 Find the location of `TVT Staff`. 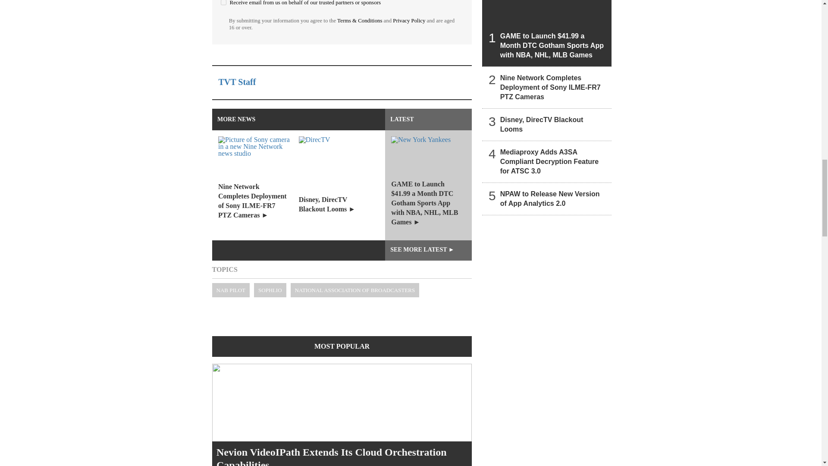

TVT Staff is located at coordinates (237, 82).